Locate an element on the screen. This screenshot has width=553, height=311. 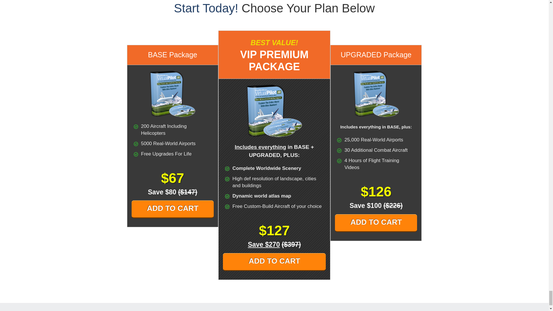
ADD TO CART is located at coordinates (172, 209).